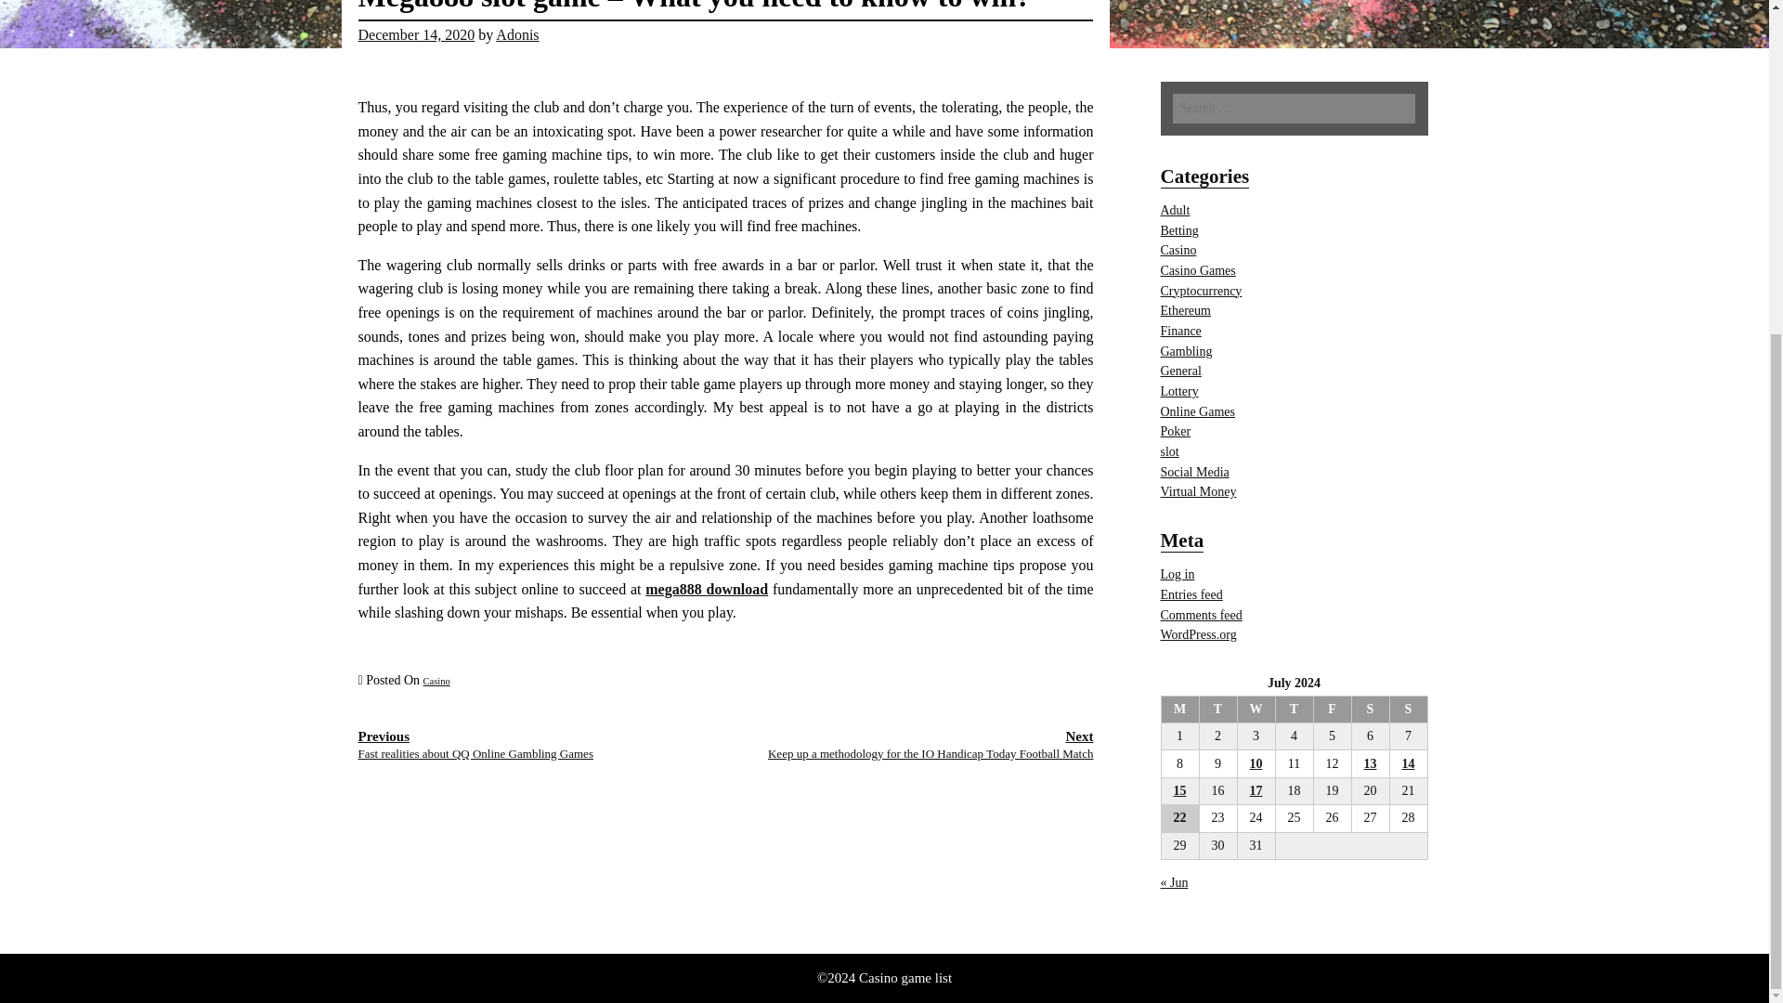 This screenshot has height=1003, width=1783. I want to click on Sunday, so click(1408, 709).